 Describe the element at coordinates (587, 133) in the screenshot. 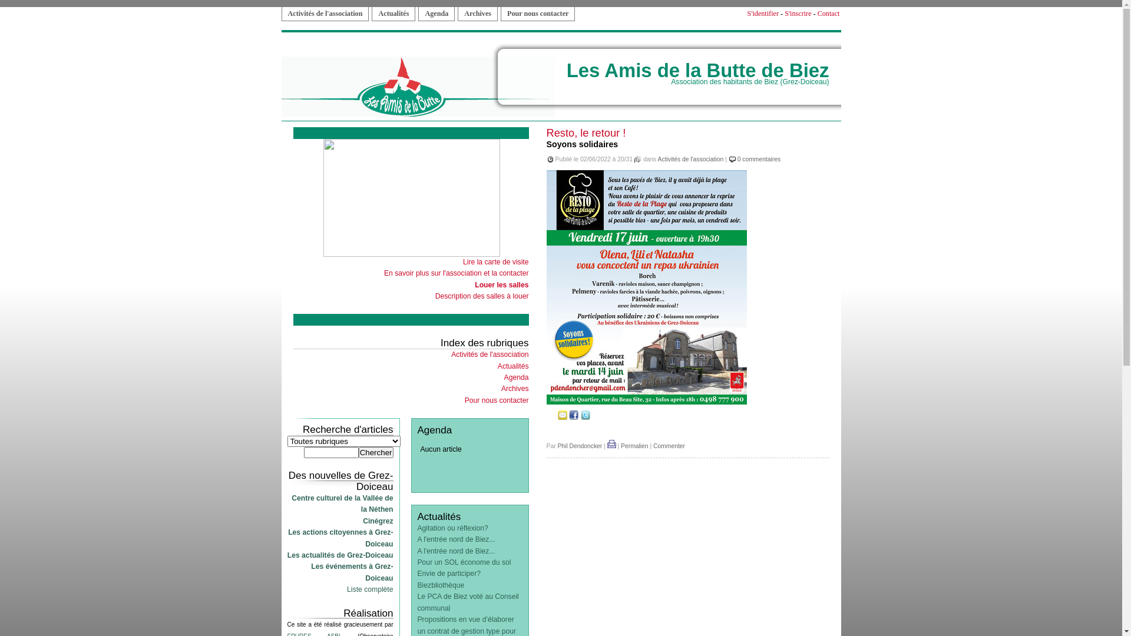

I see `Resto, le retour !` at that location.